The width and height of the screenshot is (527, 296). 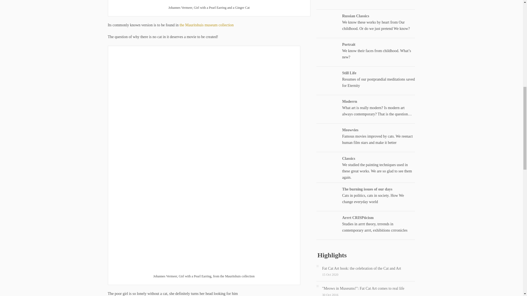 I want to click on Still Life, so click(x=349, y=73).